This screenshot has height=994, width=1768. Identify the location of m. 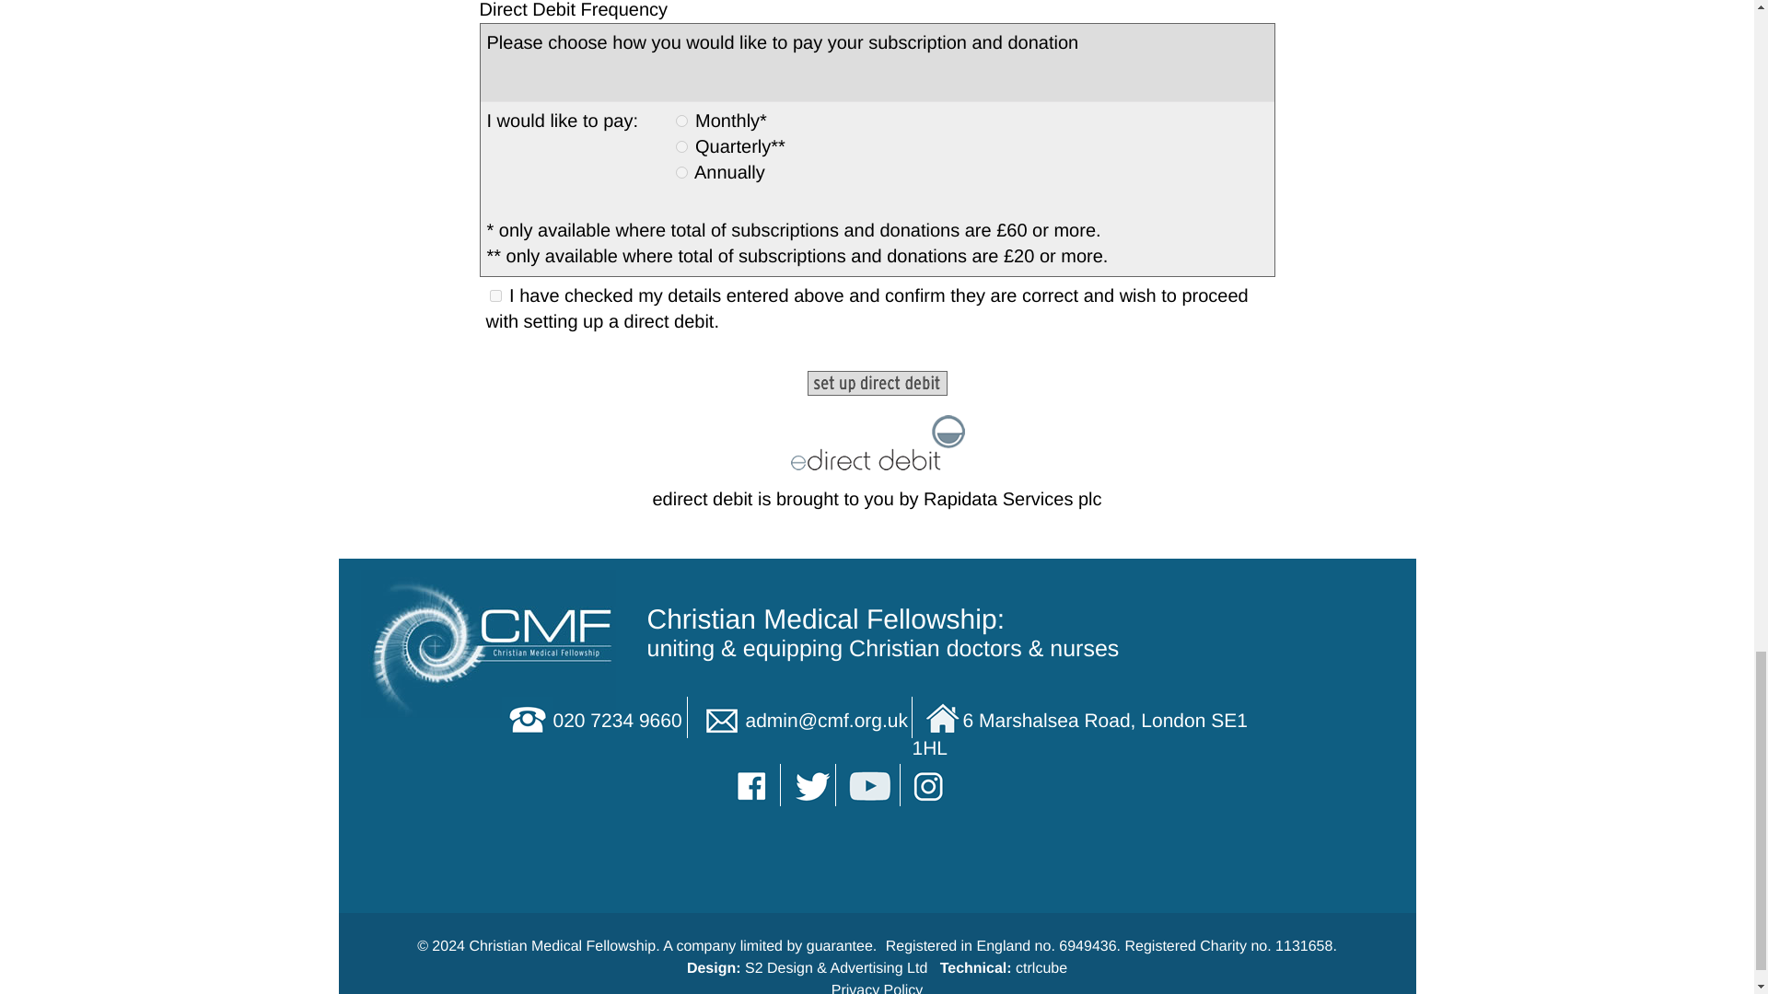
(681, 121).